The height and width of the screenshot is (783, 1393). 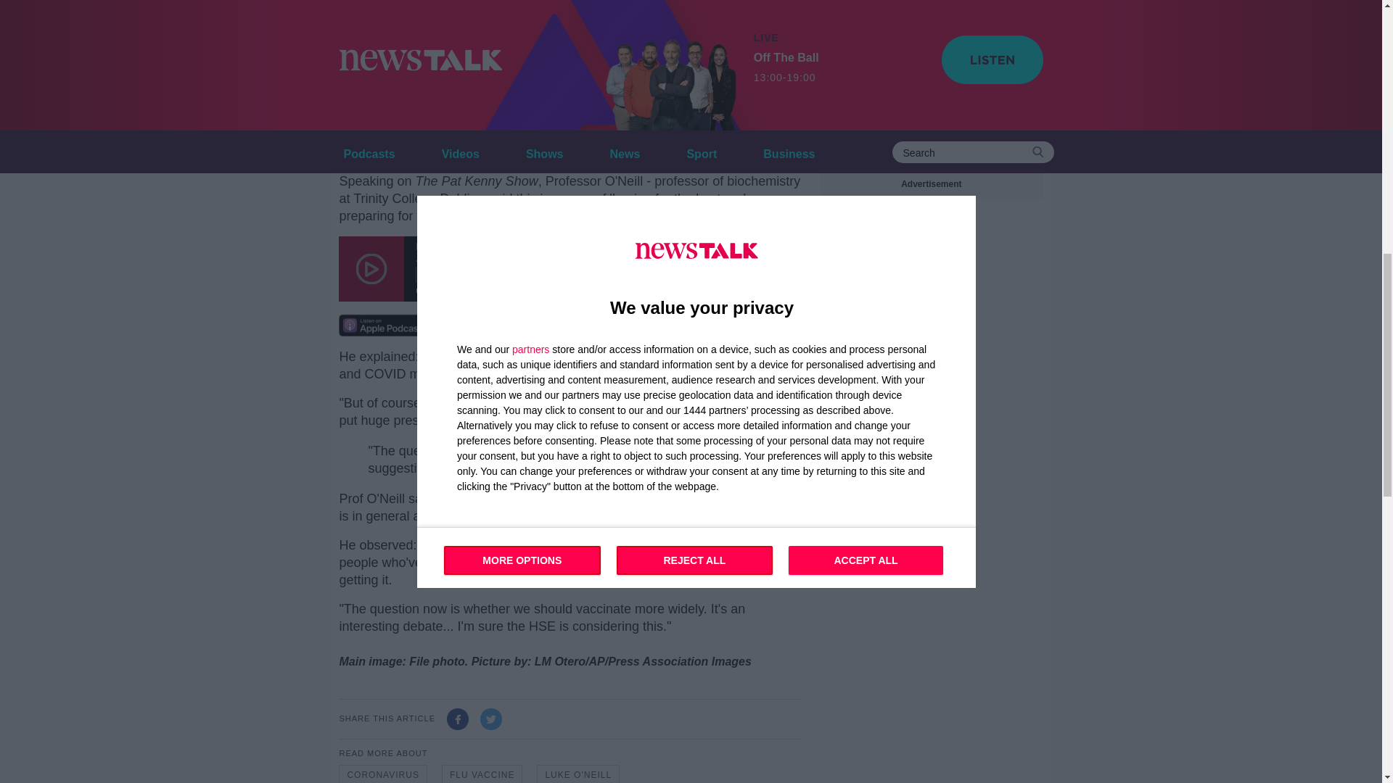 I want to click on The Washington Post reports, so click(x=430, y=88).